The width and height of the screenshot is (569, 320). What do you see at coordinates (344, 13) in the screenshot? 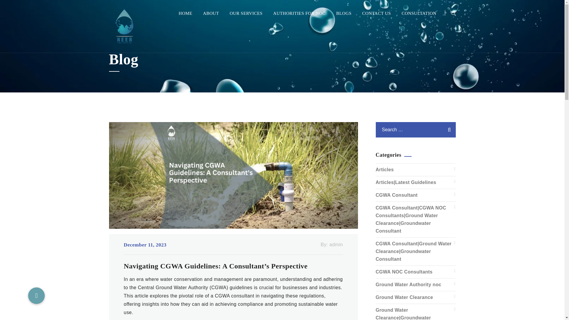
I see `BLOGS` at bounding box center [344, 13].